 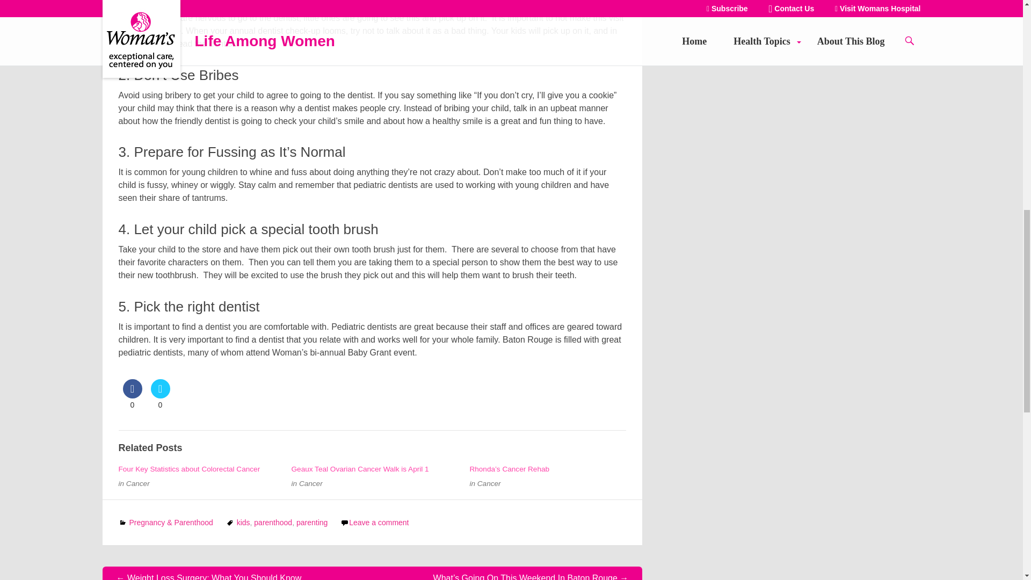 What do you see at coordinates (489, 483) in the screenshot?
I see `Cancer` at bounding box center [489, 483].